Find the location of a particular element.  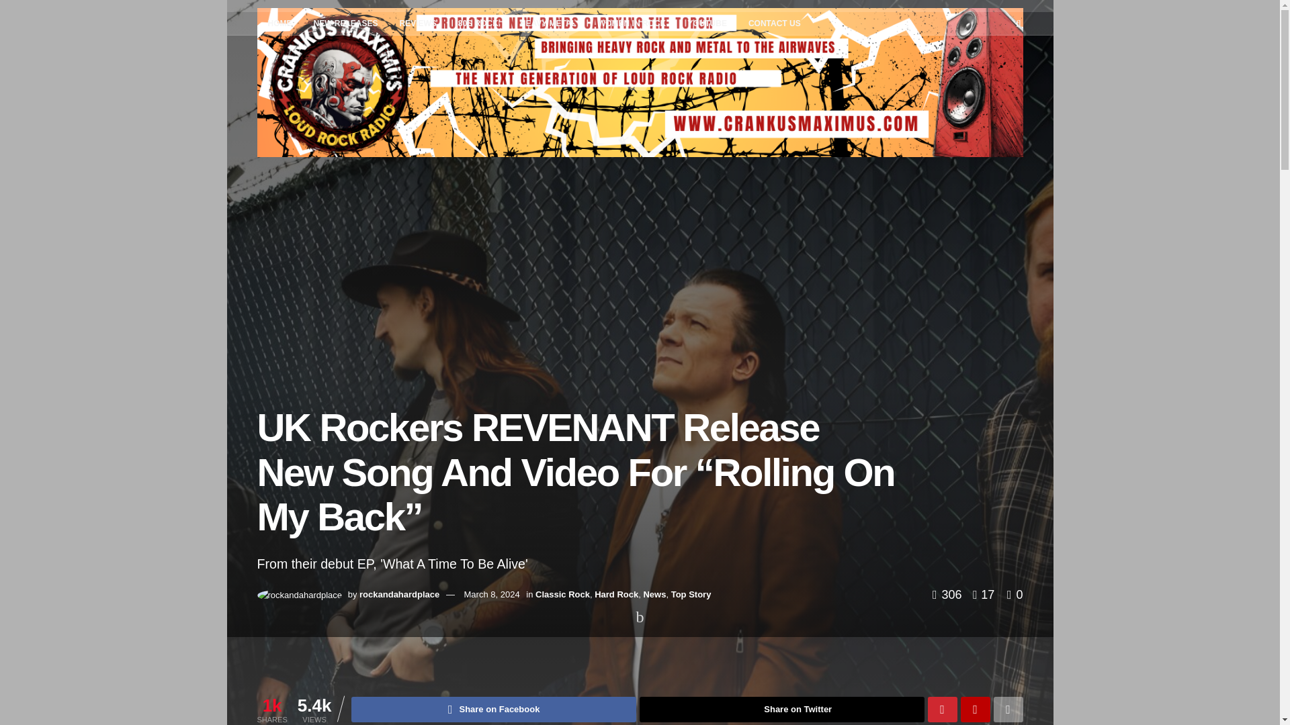

REVIEWS is located at coordinates (418, 23).